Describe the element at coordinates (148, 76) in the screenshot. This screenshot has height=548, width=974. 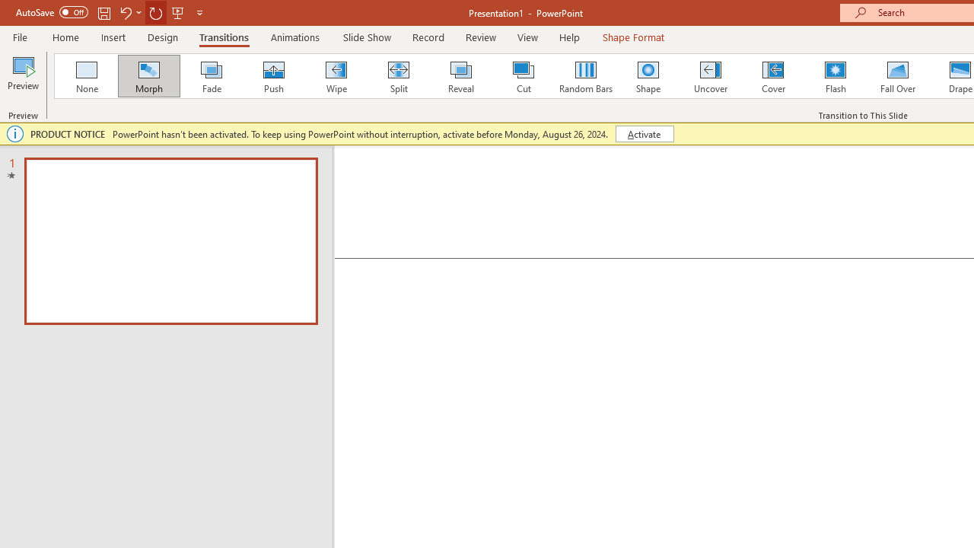
I see `Morph` at that location.